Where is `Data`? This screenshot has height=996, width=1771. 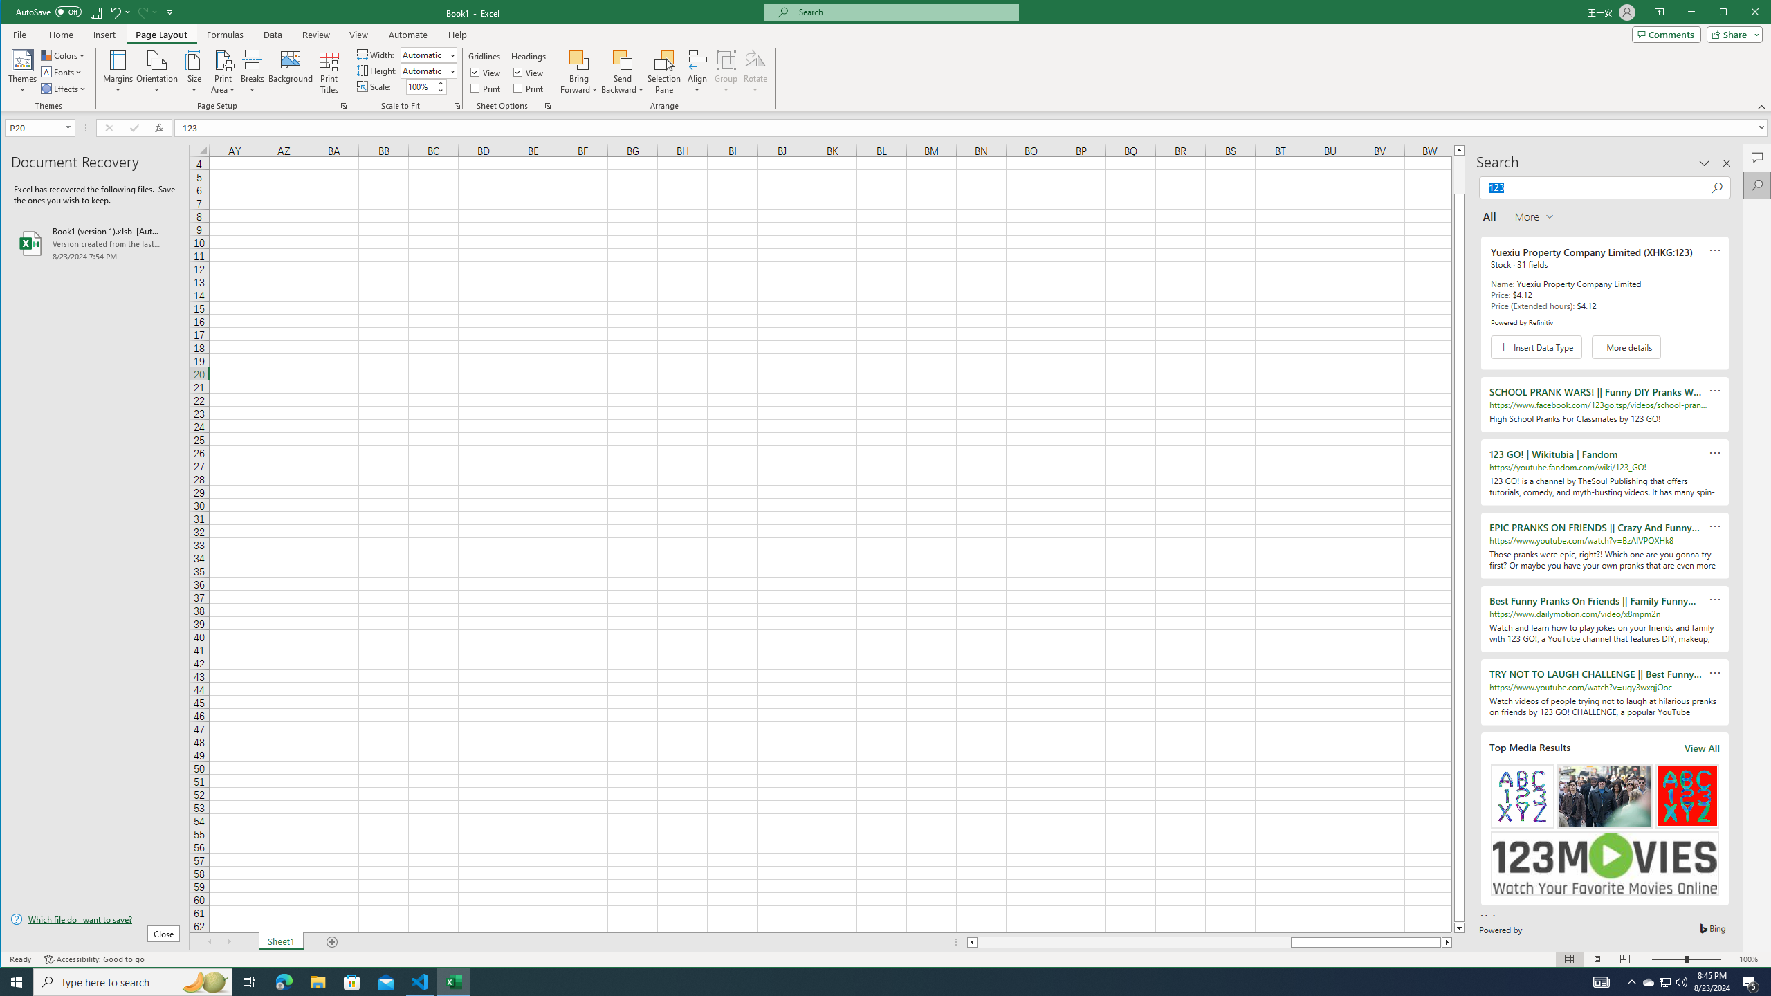 Data is located at coordinates (273, 35).